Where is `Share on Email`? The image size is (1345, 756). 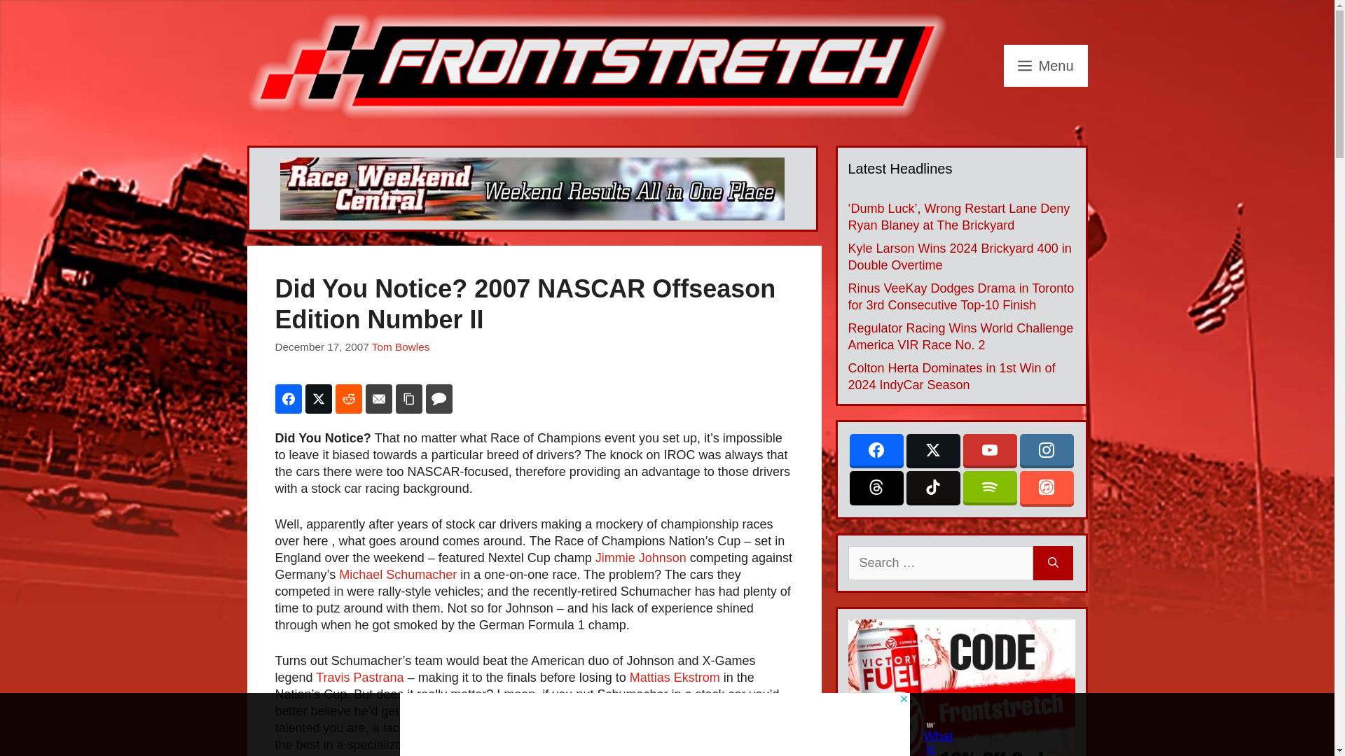 Share on Email is located at coordinates (379, 398).